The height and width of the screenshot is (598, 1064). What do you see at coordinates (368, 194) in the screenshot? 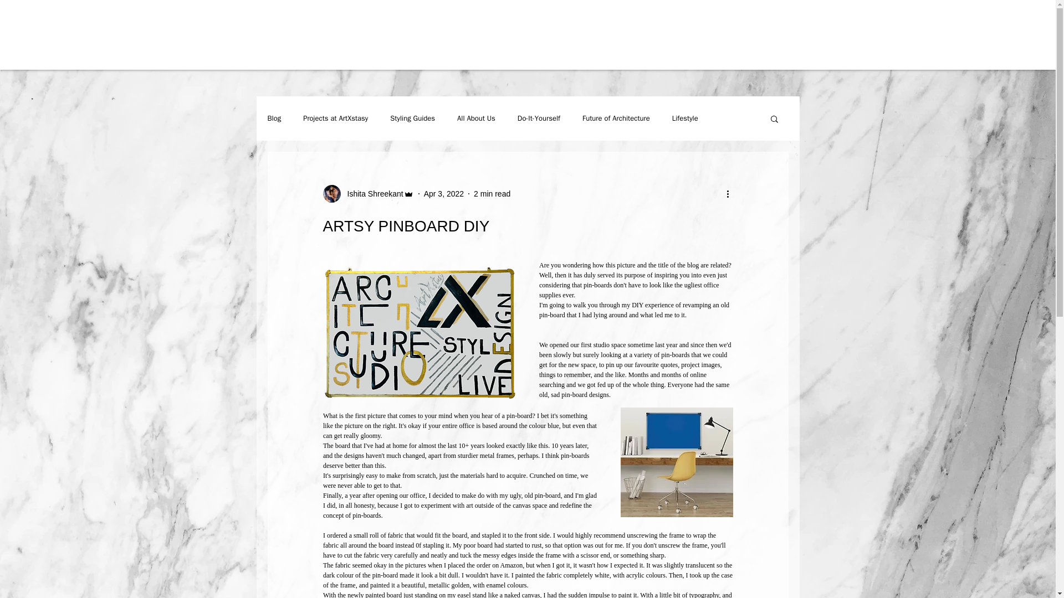
I see `Ishita Shreekant` at bounding box center [368, 194].